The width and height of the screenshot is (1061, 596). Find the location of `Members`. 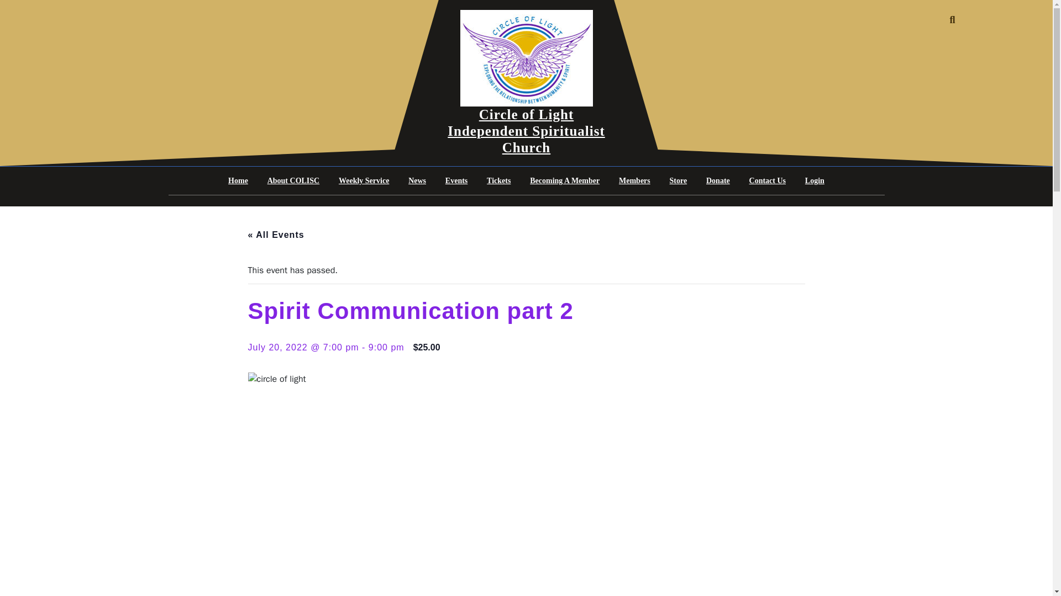

Members is located at coordinates (634, 181).